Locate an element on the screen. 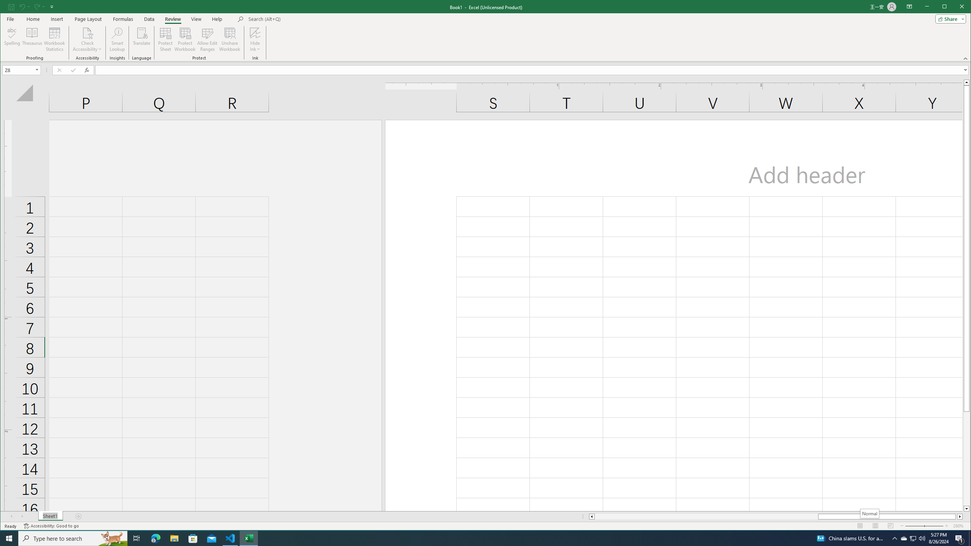  Sheet Tab is located at coordinates (50, 516).